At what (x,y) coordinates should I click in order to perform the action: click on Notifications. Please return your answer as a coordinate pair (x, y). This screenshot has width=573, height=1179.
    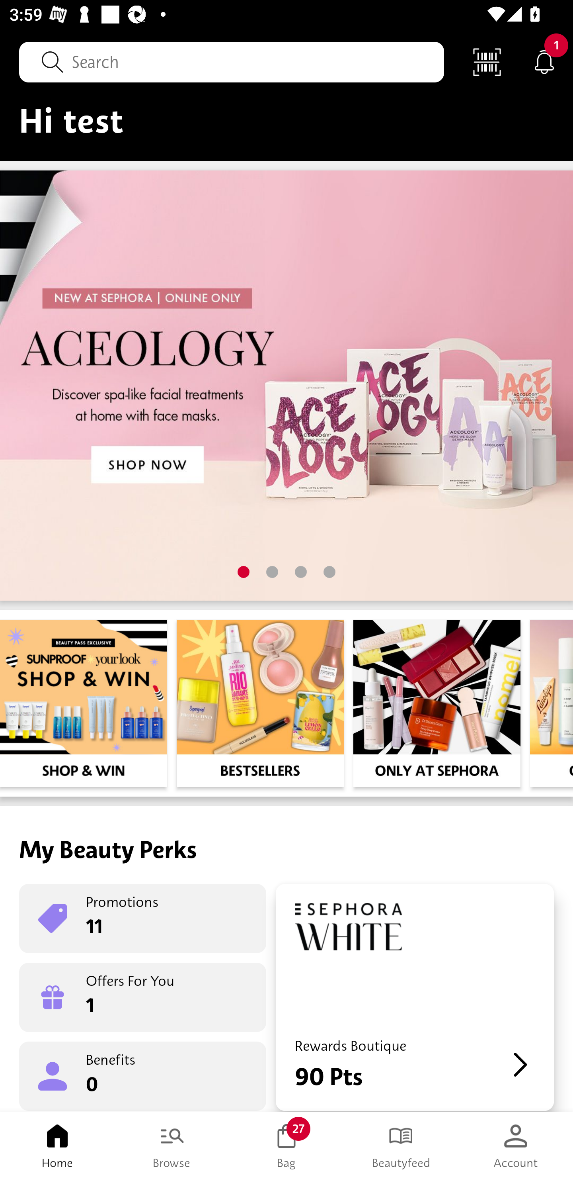
    Looking at the image, I should click on (544, 61).